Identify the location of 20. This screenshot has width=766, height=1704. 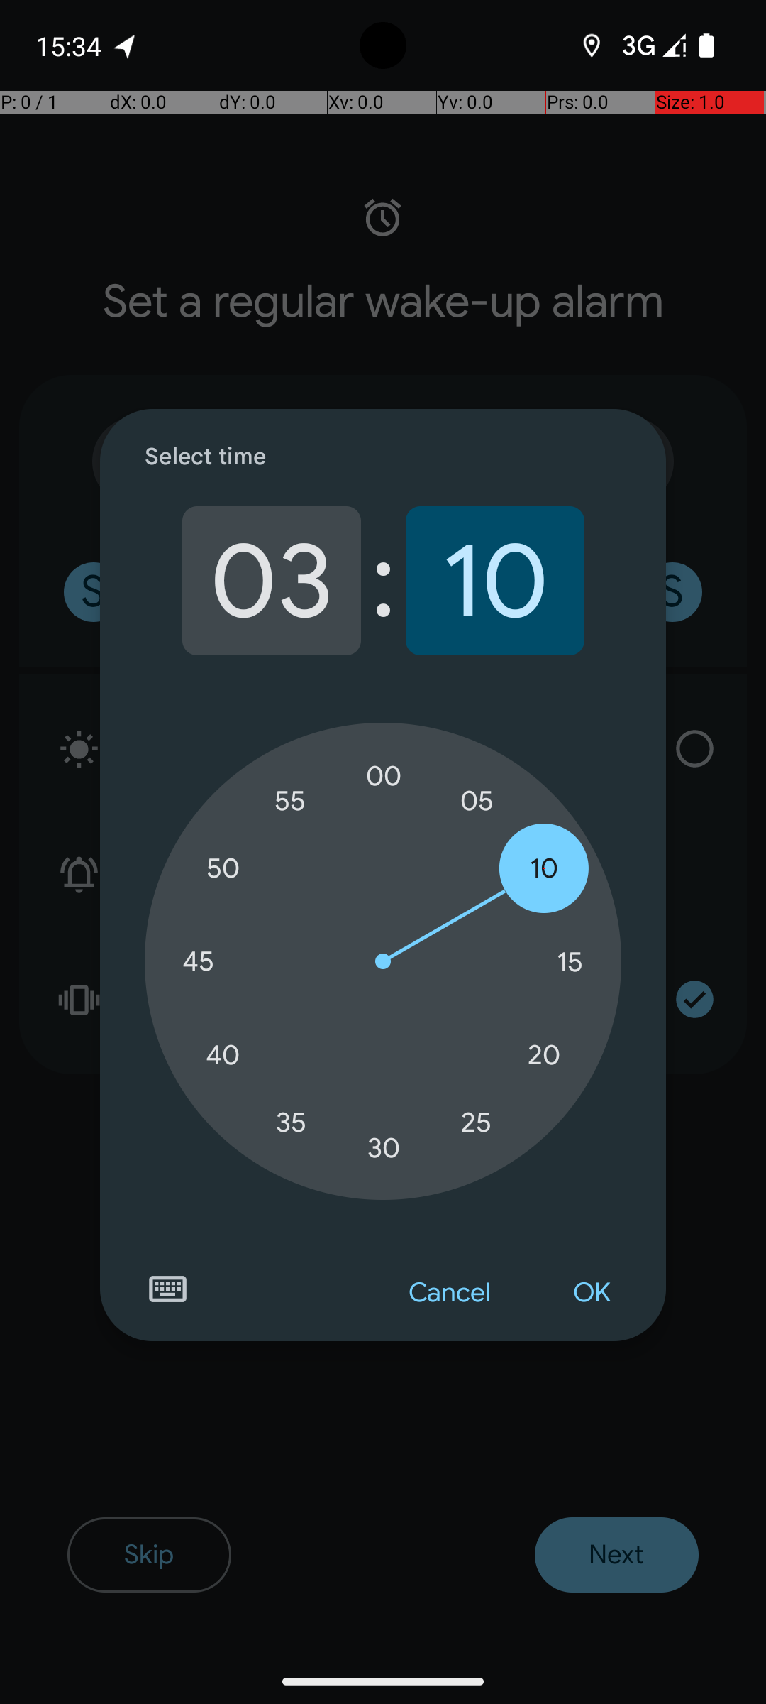
(544, 1055).